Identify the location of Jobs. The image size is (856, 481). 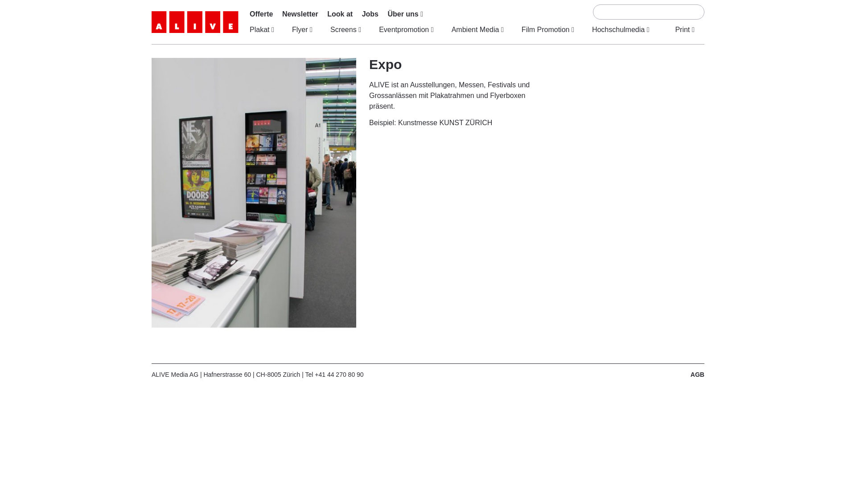
(370, 14).